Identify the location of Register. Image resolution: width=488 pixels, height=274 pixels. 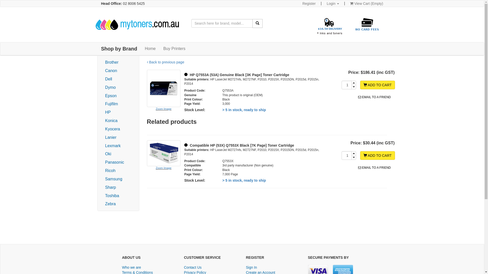
(309, 4).